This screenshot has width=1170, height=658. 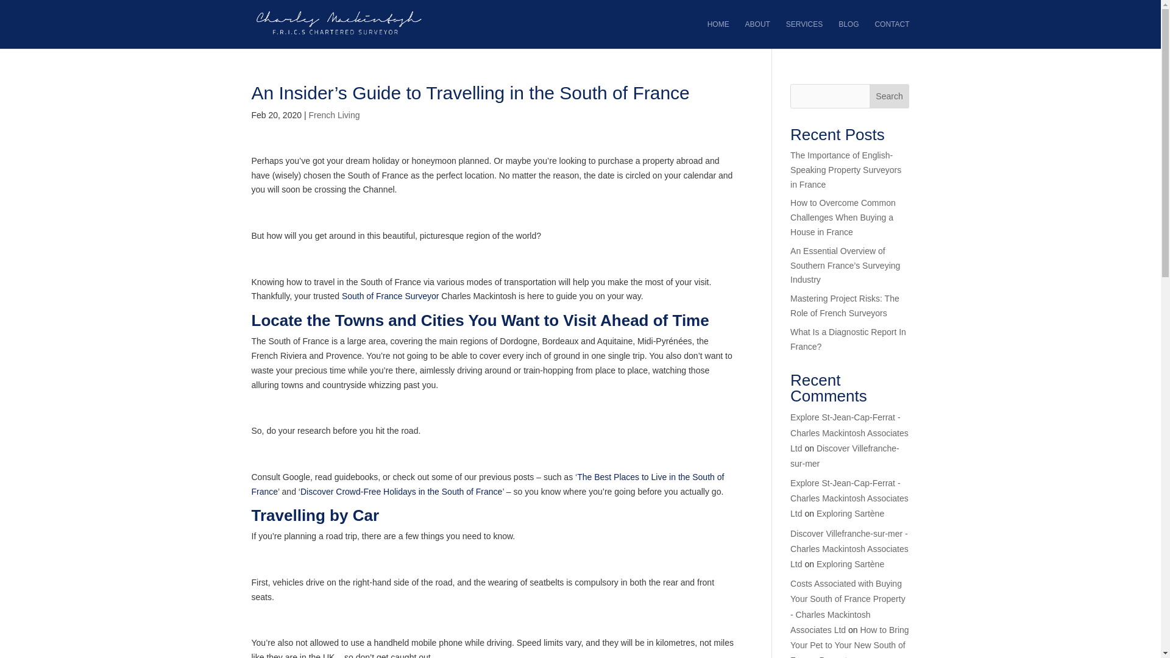 What do you see at coordinates (890, 96) in the screenshot?
I see `Search` at bounding box center [890, 96].